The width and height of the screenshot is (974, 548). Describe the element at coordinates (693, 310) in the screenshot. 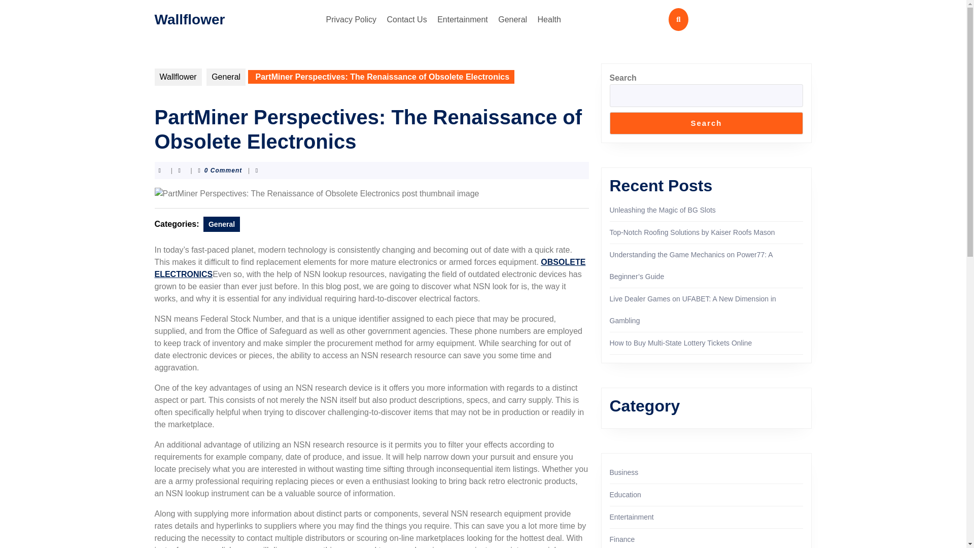

I see `Live Dealer Games on UFABET: A New Dimension in Gambling` at that location.